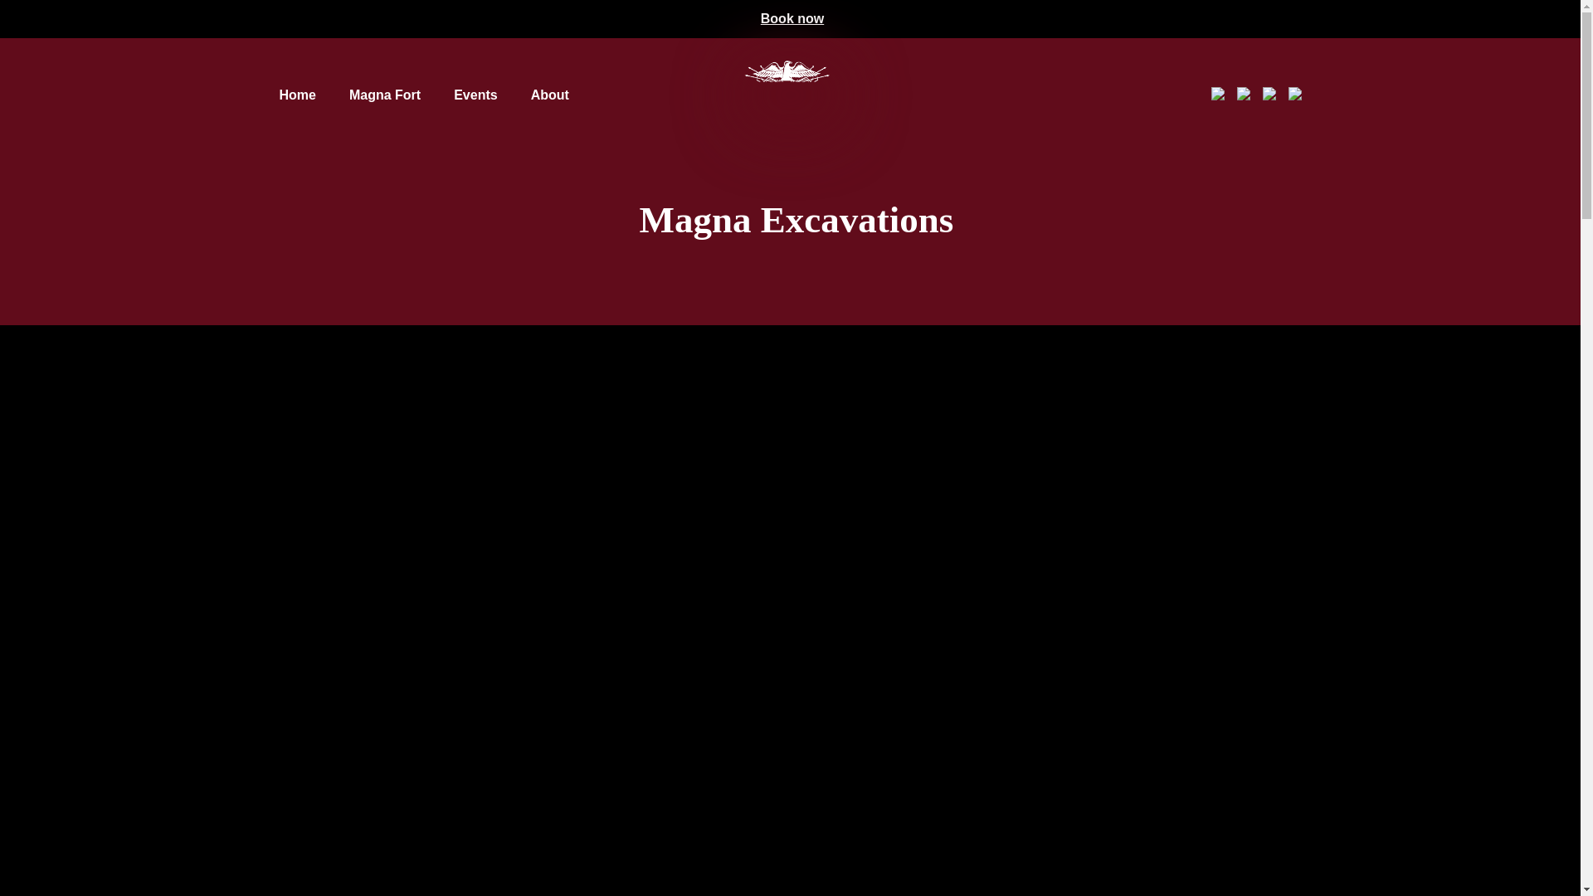  What do you see at coordinates (297, 95) in the screenshot?
I see `Home` at bounding box center [297, 95].